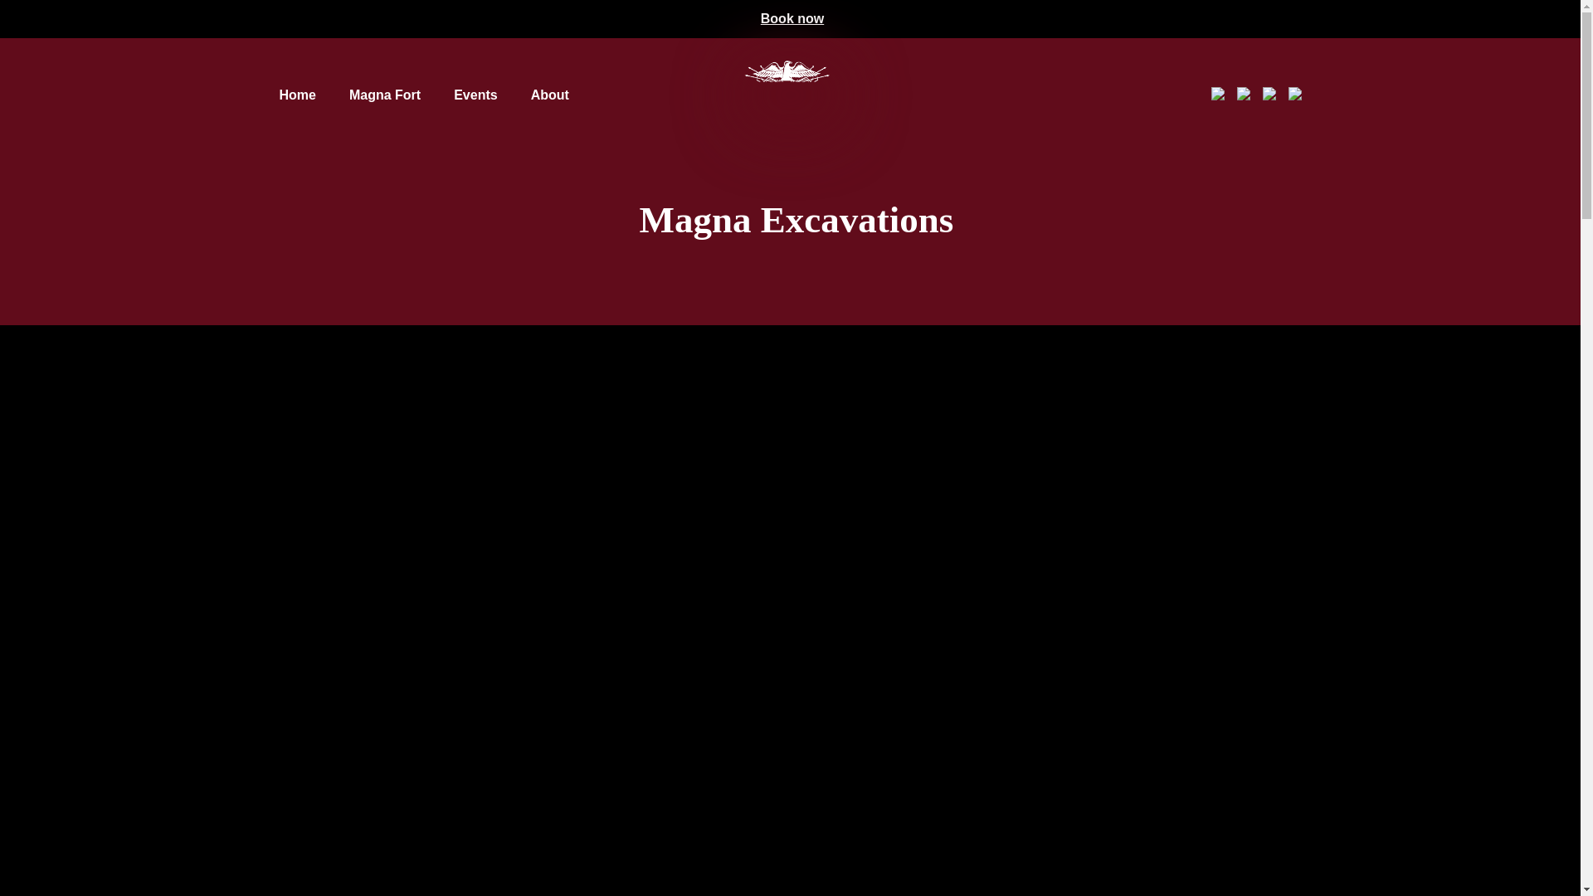  What do you see at coordinates (297, 95) in the screenshot?
I see `Home` at bounding box center [297, 95].